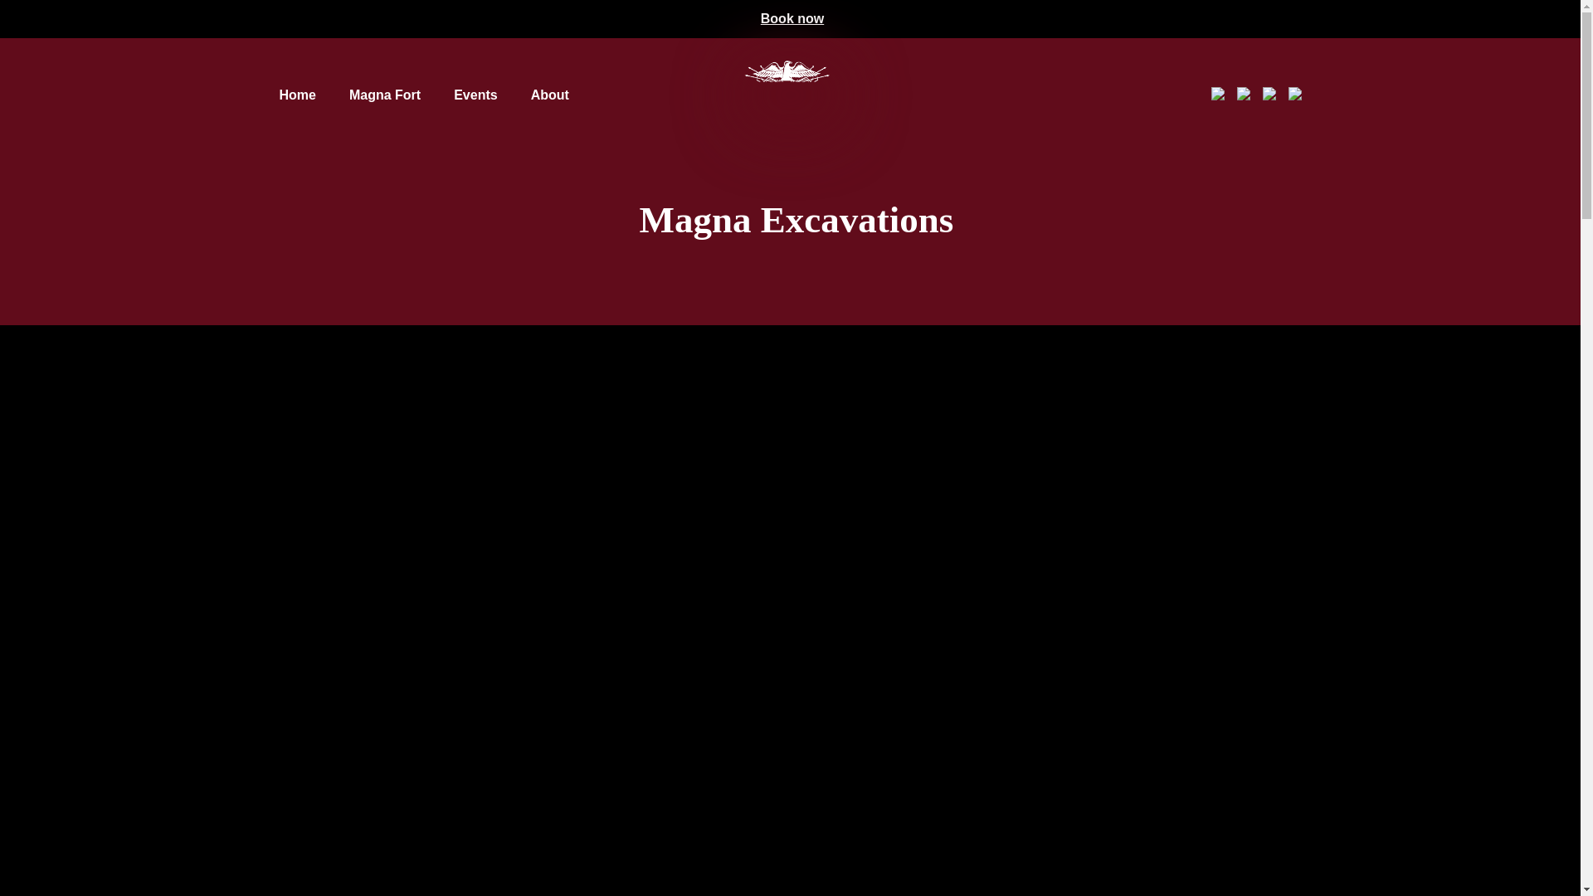  What do you see at coordinates (297, 95) in the screenshot?
I see `Home` at bounding box center [297, 95].